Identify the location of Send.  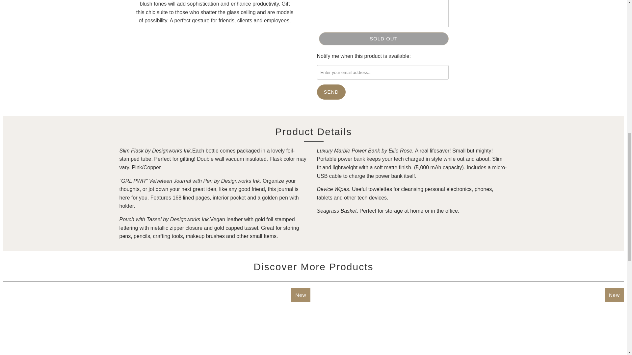
(331, 92).